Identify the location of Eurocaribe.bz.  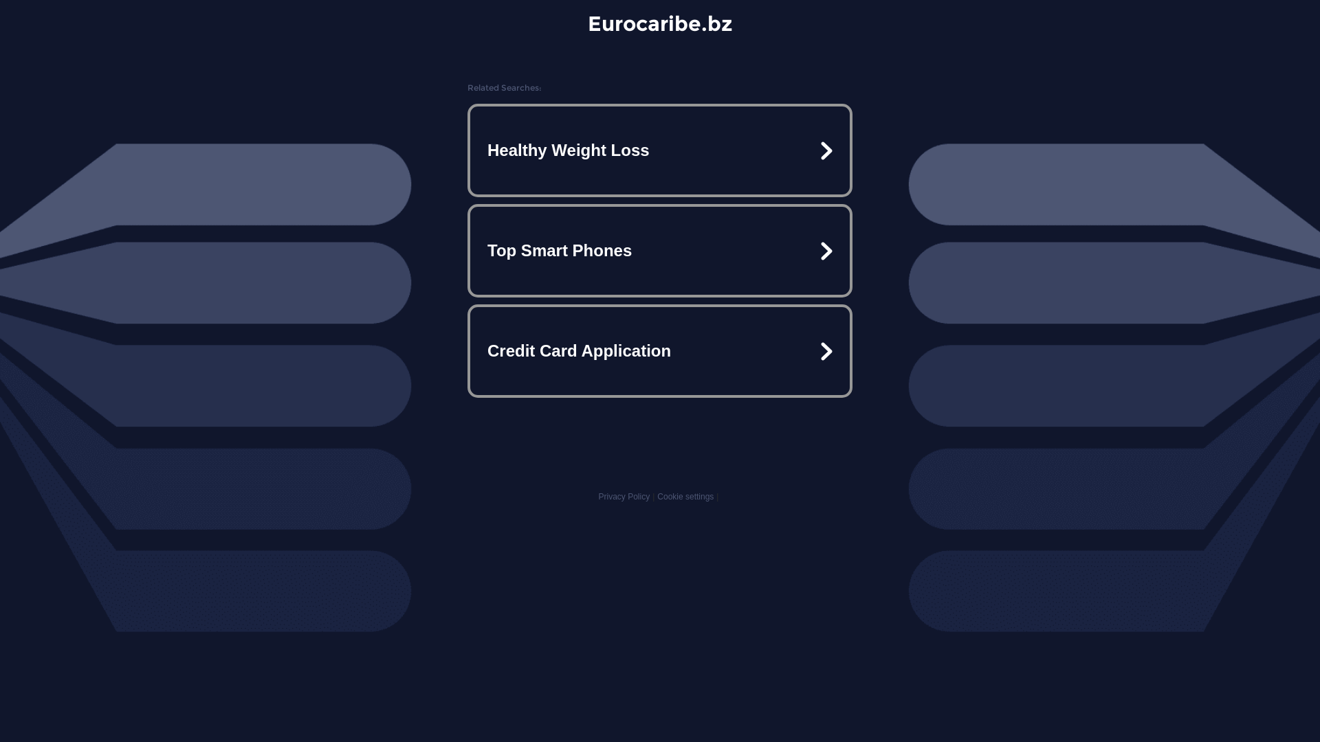
(660, 23).